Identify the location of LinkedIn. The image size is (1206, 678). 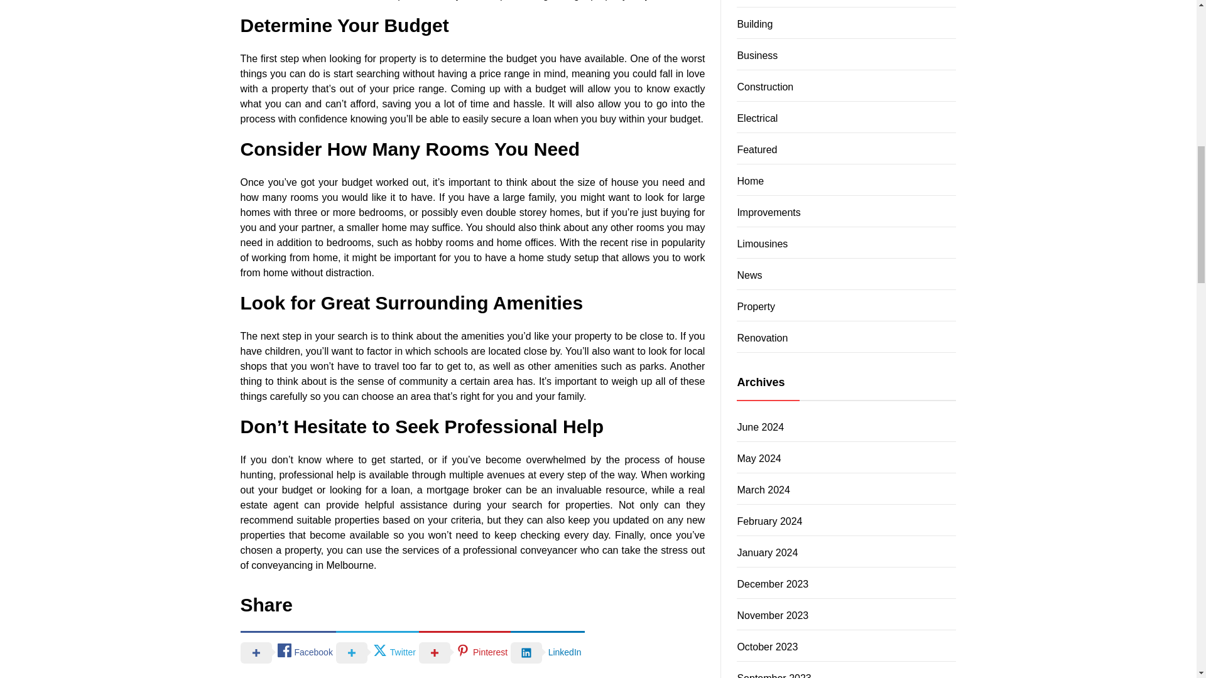
(546, 652).